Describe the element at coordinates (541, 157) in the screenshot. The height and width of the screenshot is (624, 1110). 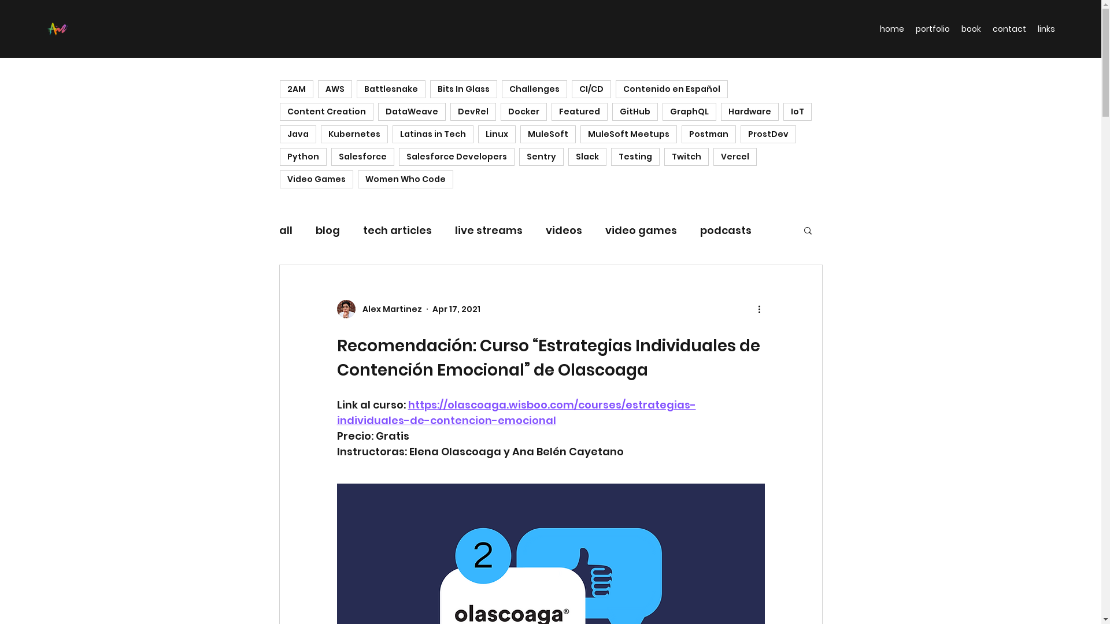
I see `Sentry` at that location.